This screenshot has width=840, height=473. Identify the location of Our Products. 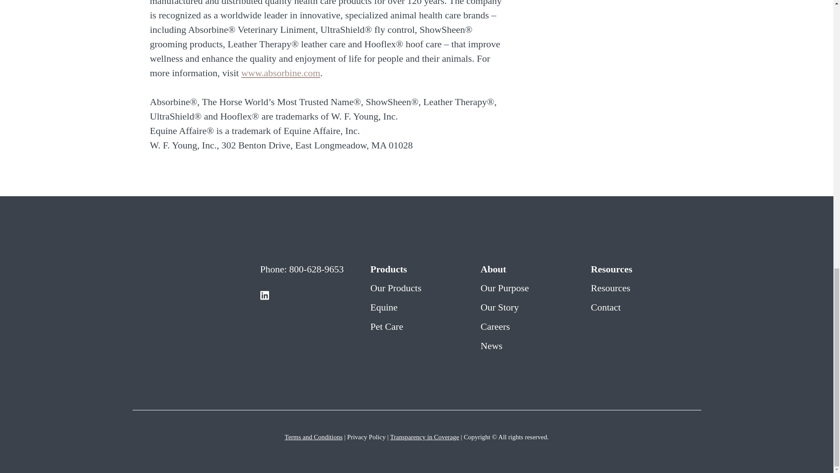
(395, 287).